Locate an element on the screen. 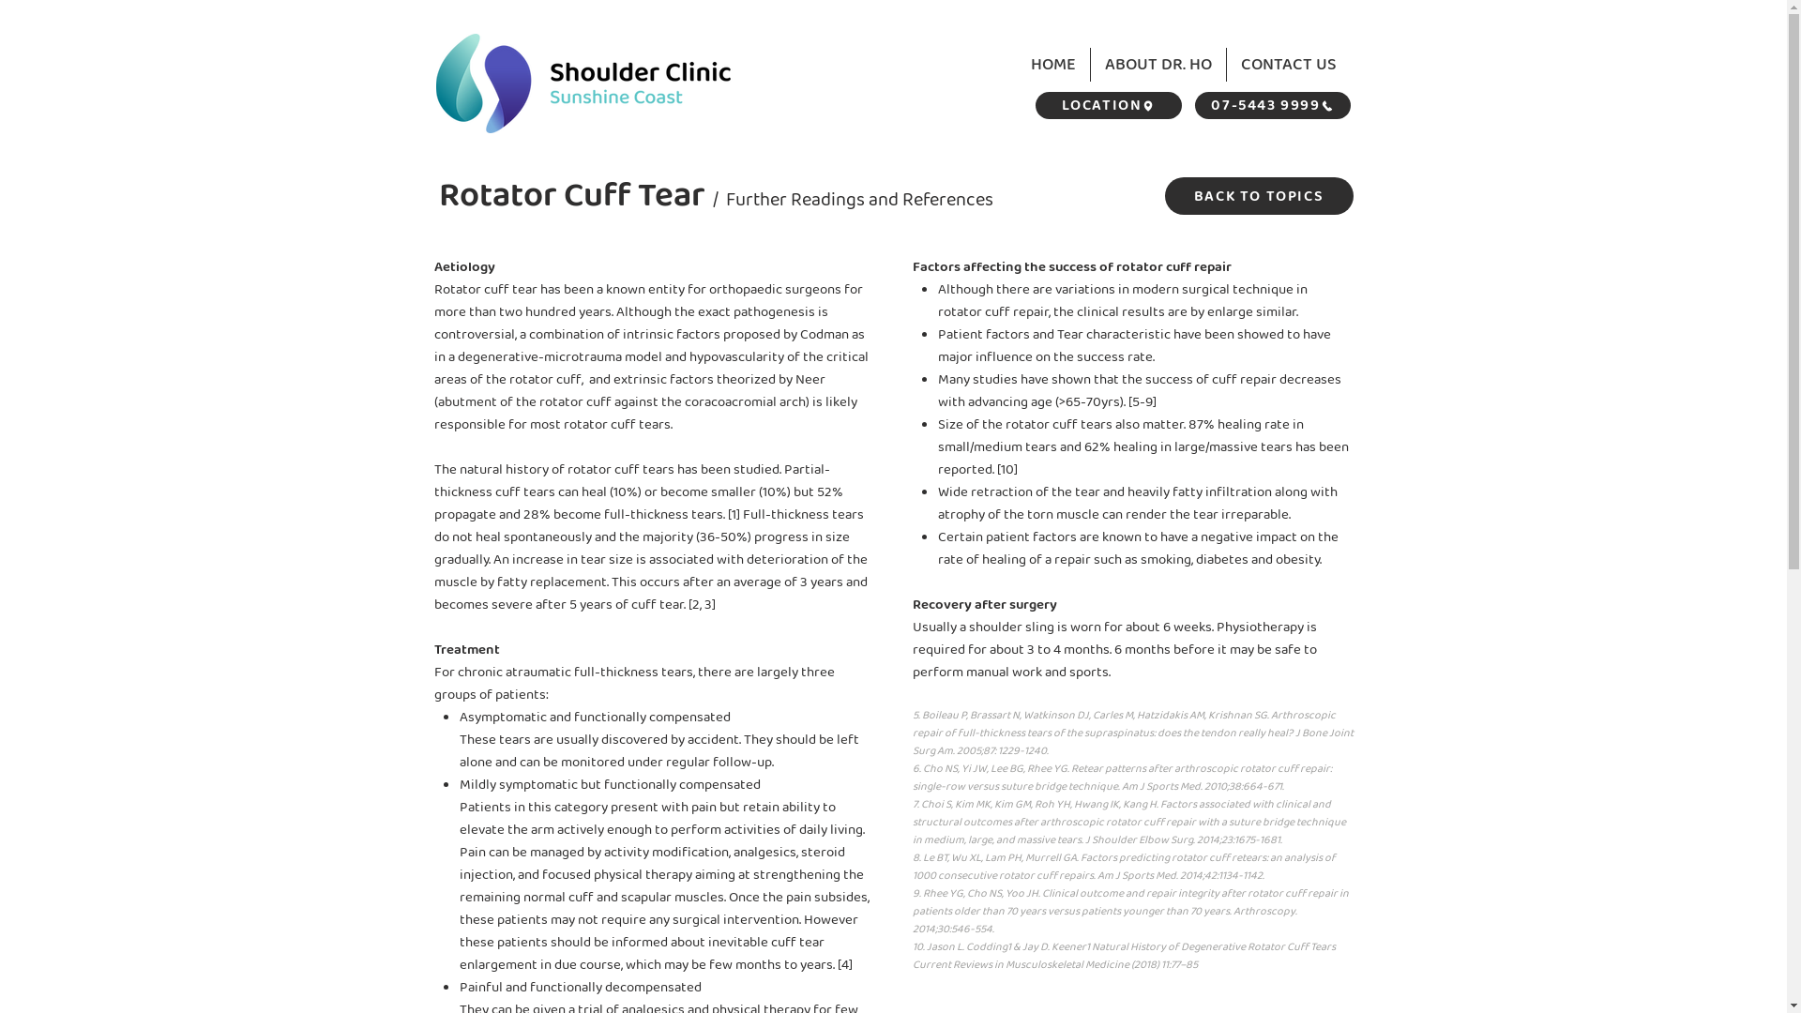 This screenshot has width=1801, height=1013. CONTACT US is located at coordinates (1289, 65).